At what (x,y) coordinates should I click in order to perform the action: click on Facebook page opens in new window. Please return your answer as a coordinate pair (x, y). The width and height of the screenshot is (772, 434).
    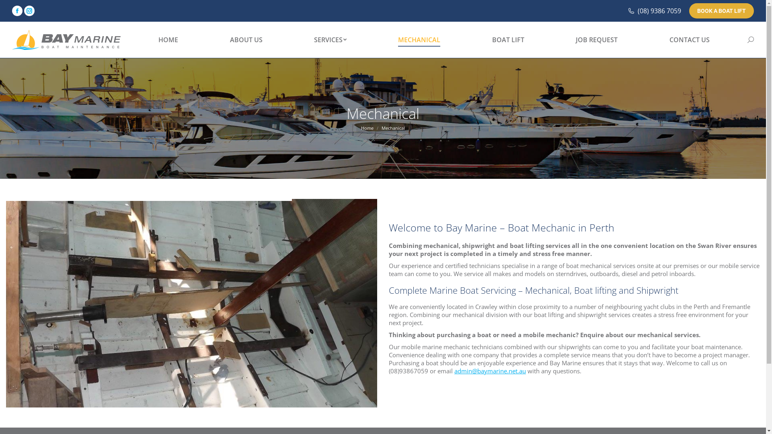
    Looking at the image, I should click on (17, 11).